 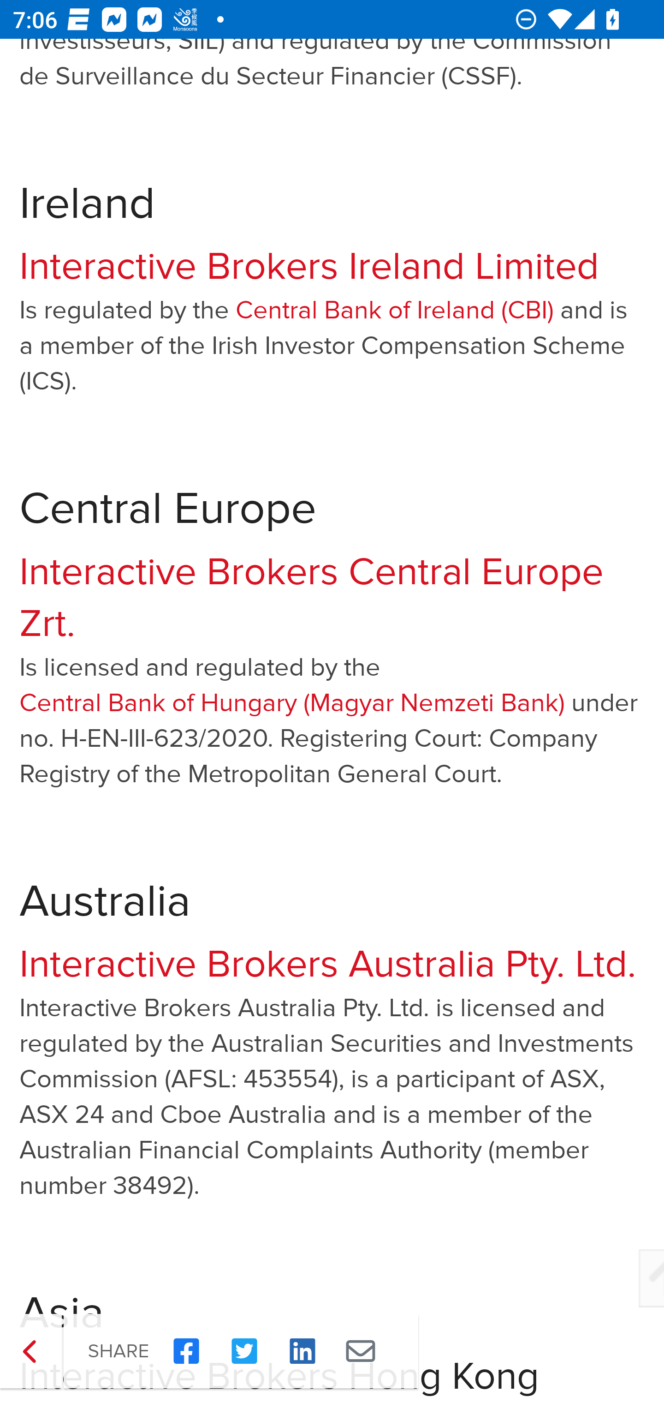 What do you see at coordinates (244, 1353) in the screenshot?
I see `Share on Twitter ` at bounding box center [244, 1353].